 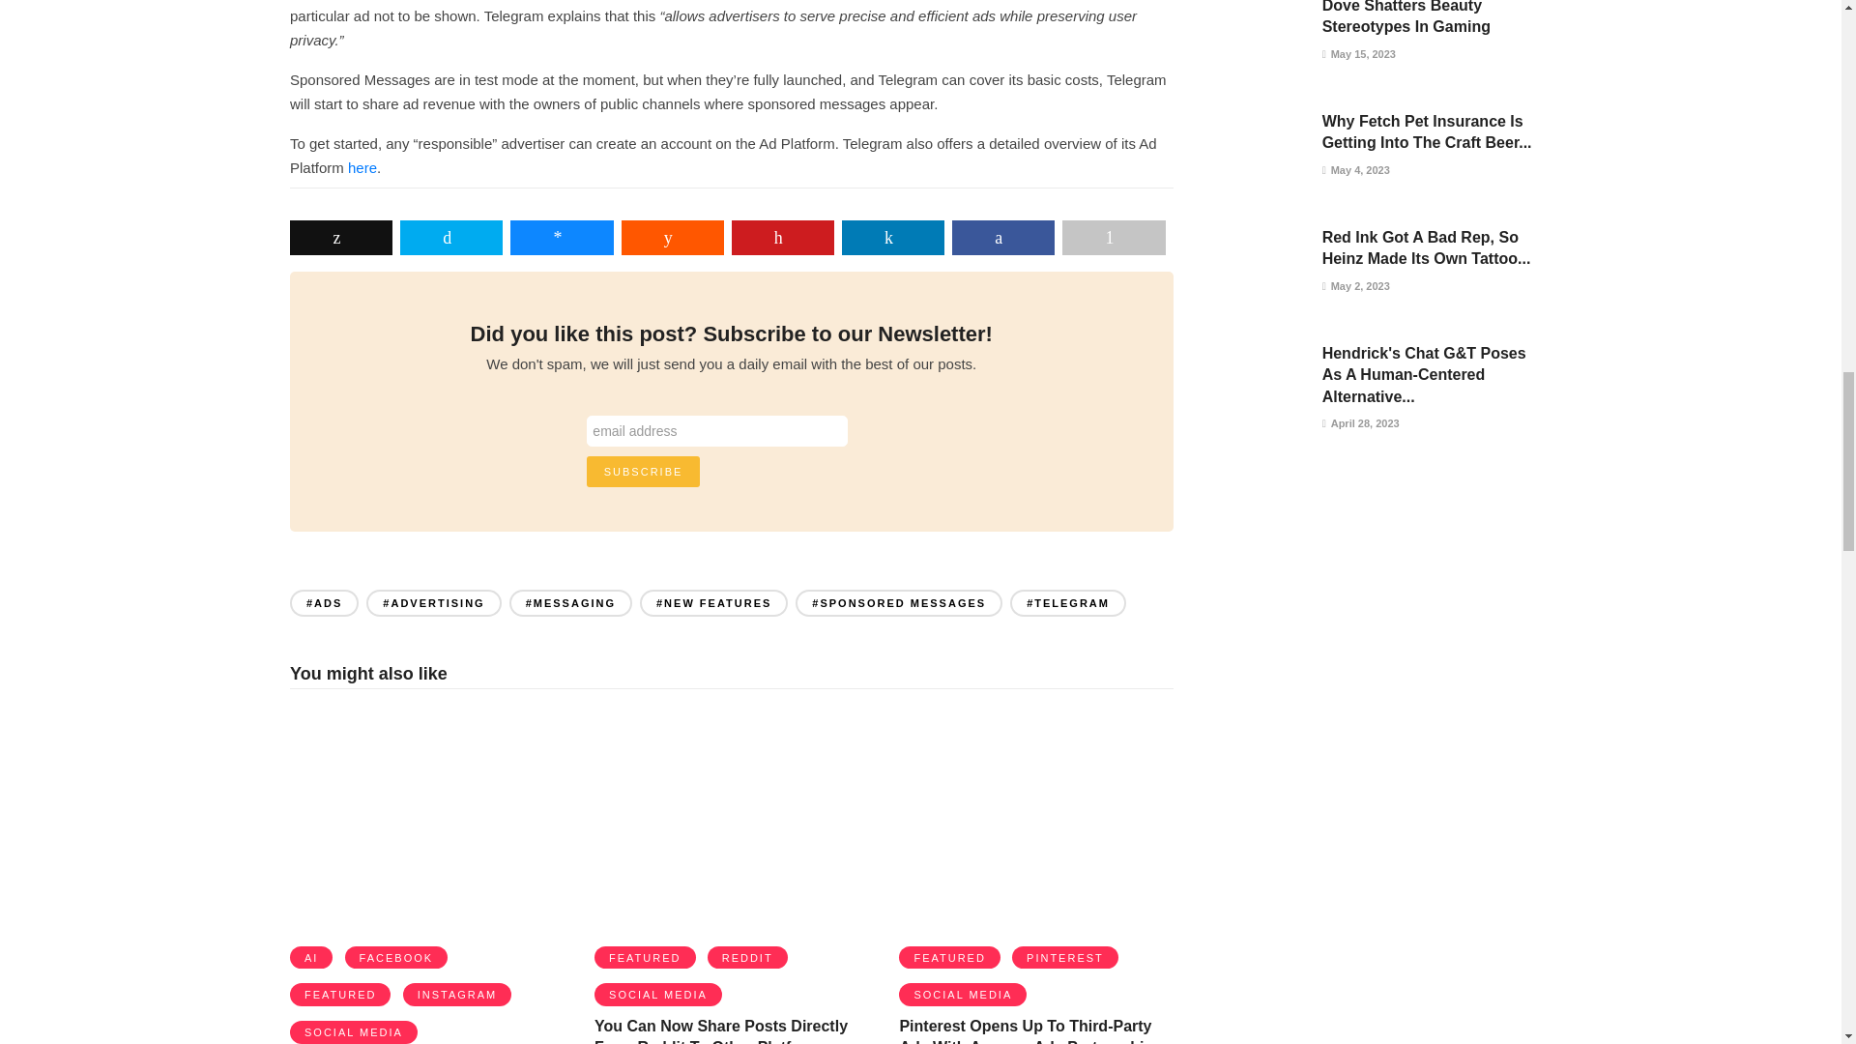 I want to click on Share on Twitter, so click(x=451, y=237).